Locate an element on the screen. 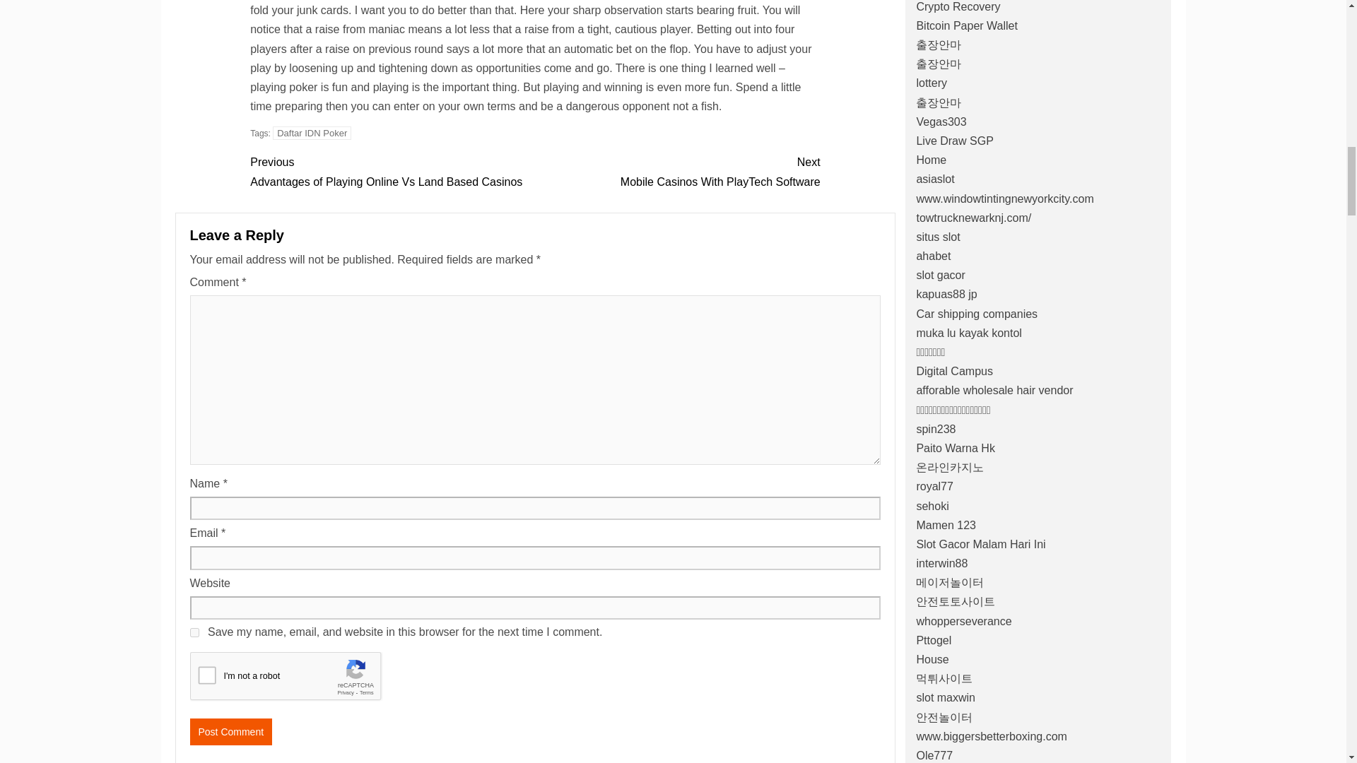 The image size is (1357, 763). reCAPTCHA is located at coordinates (297, 680).